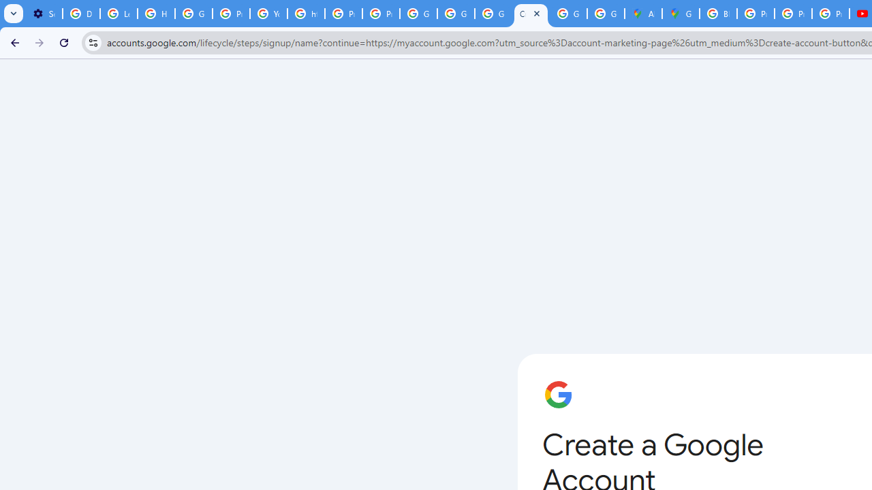 The width and height of the screenshot is (872, 490). I want to click on YouTube, so click(268, 14).